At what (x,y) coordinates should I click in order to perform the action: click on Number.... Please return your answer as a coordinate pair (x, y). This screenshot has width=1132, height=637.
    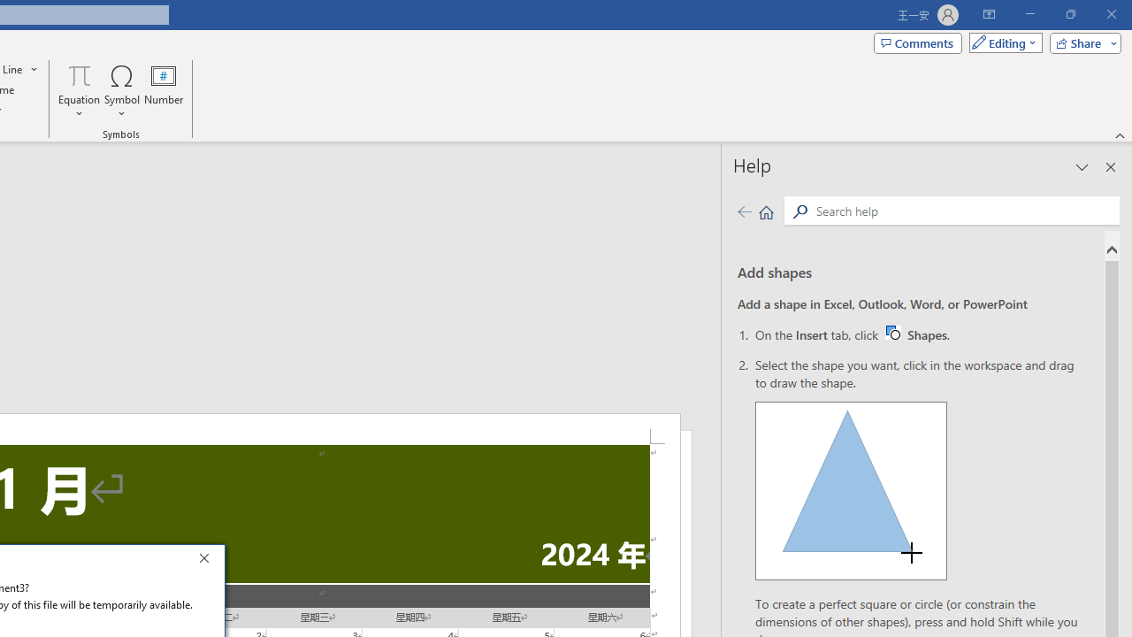
    Looking at the image, I should click on (80, 74).